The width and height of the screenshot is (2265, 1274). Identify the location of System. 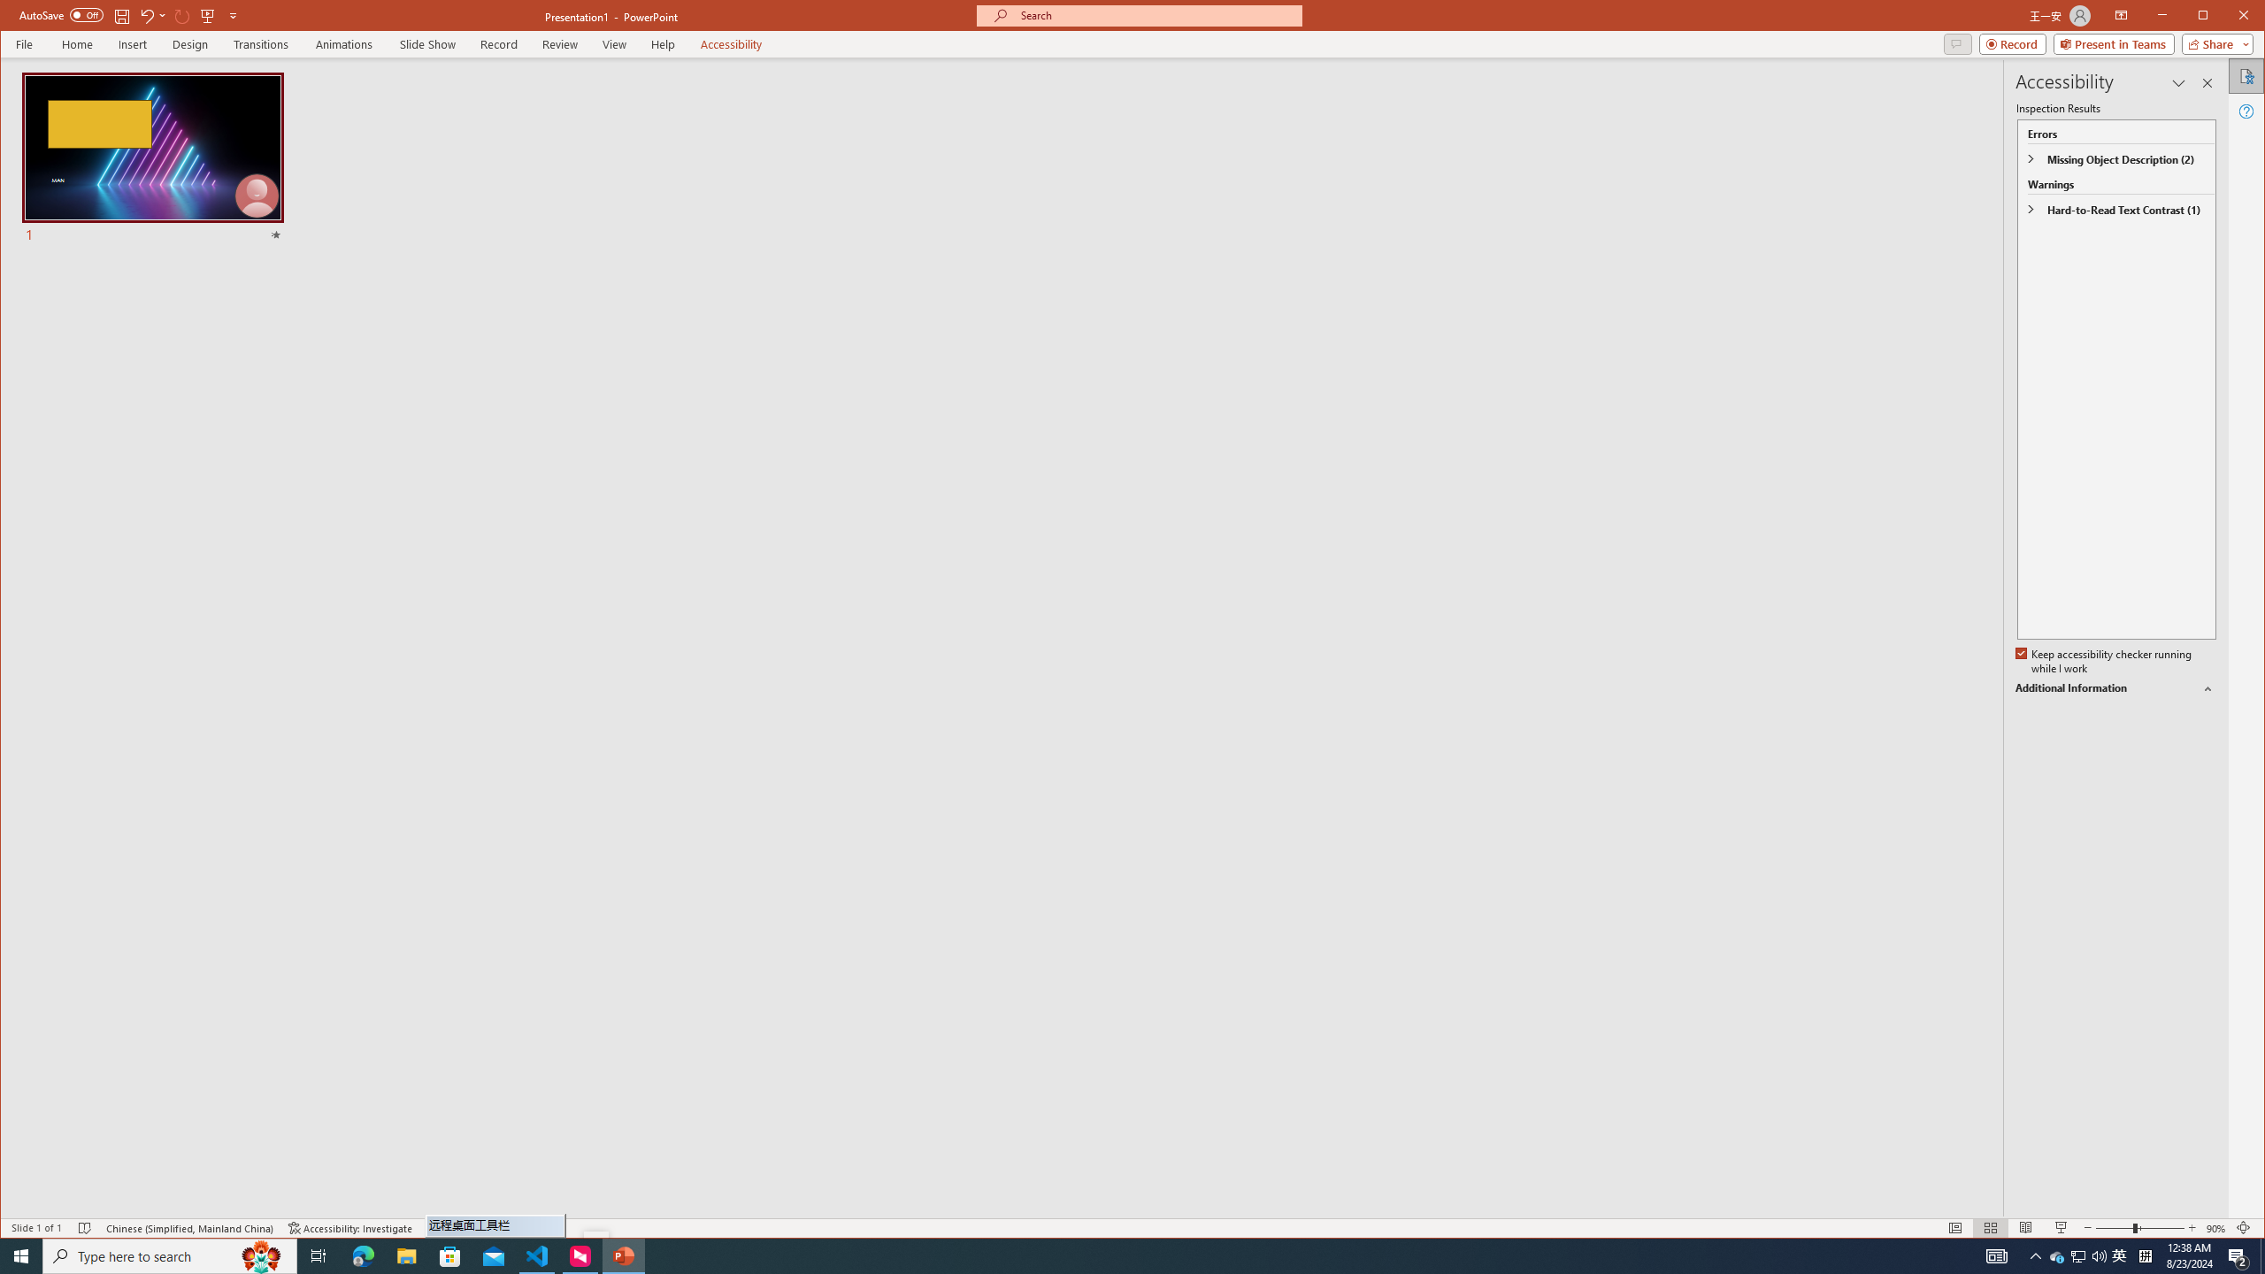
(170, 1256).